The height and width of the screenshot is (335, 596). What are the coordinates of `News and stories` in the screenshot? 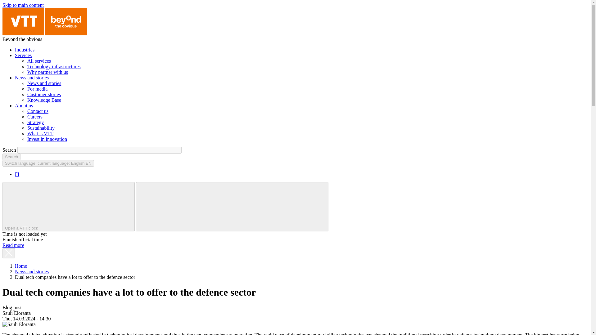 It's located at (32, 78).